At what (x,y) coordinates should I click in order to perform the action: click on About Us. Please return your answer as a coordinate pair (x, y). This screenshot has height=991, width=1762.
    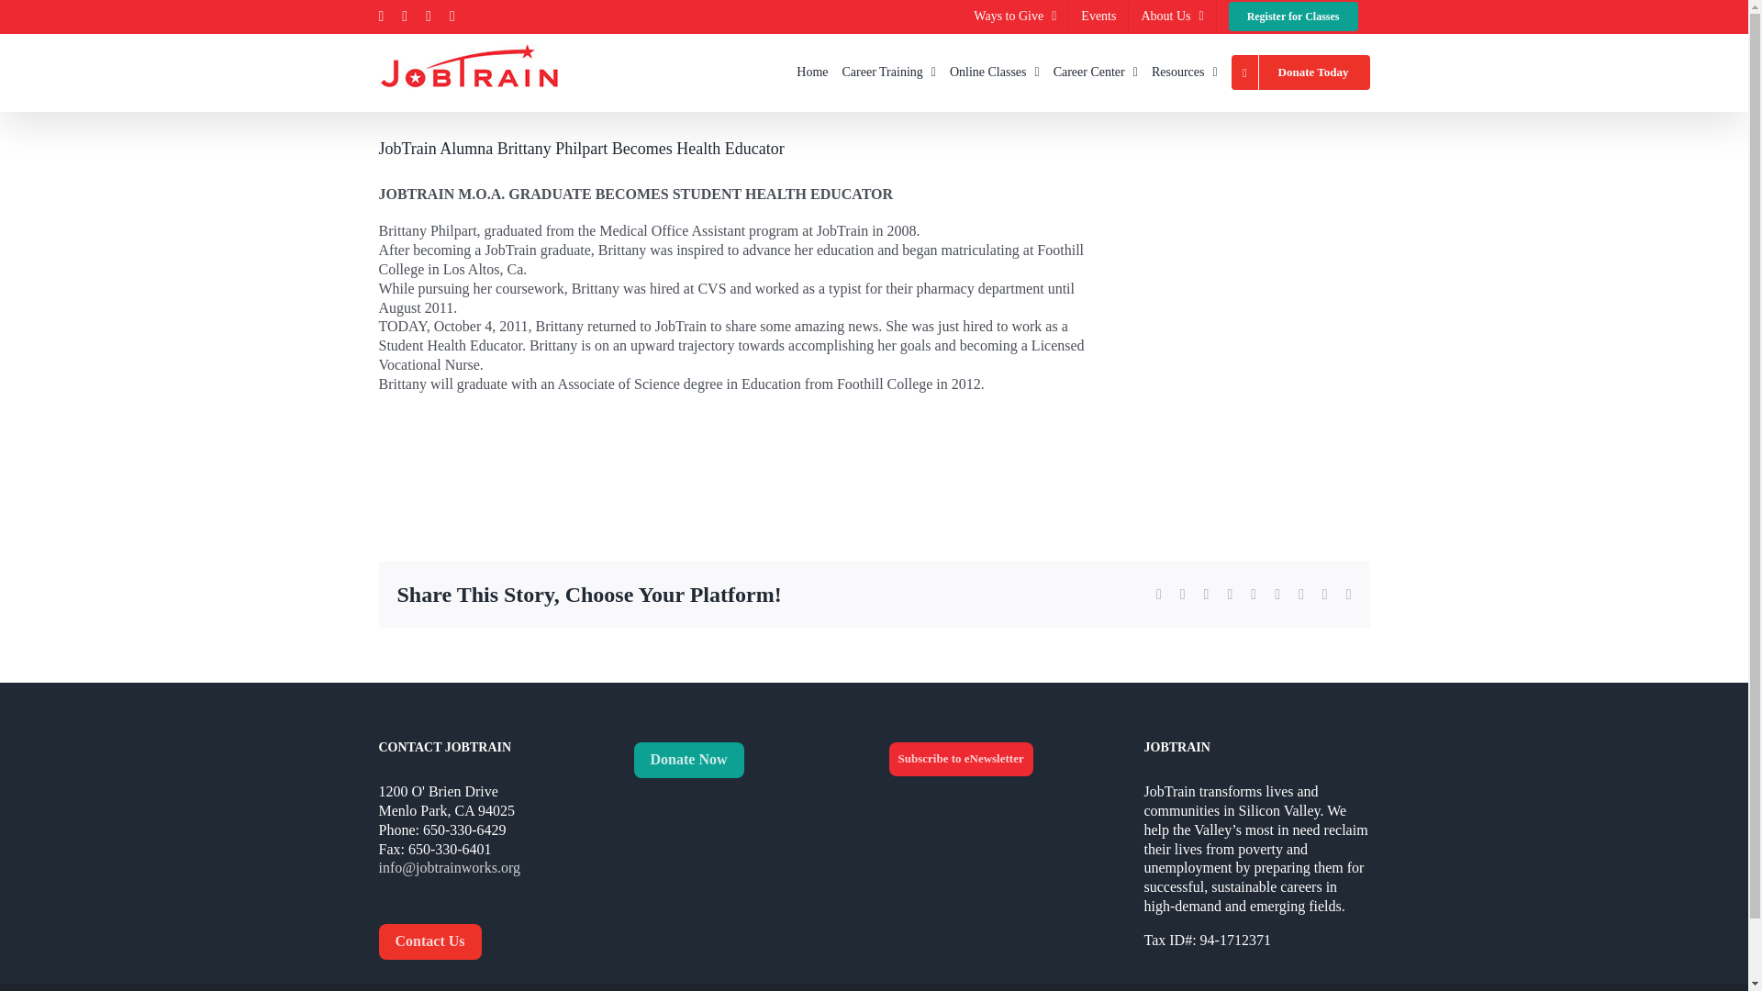
    Looking at the image, I should click on (1172, 16).